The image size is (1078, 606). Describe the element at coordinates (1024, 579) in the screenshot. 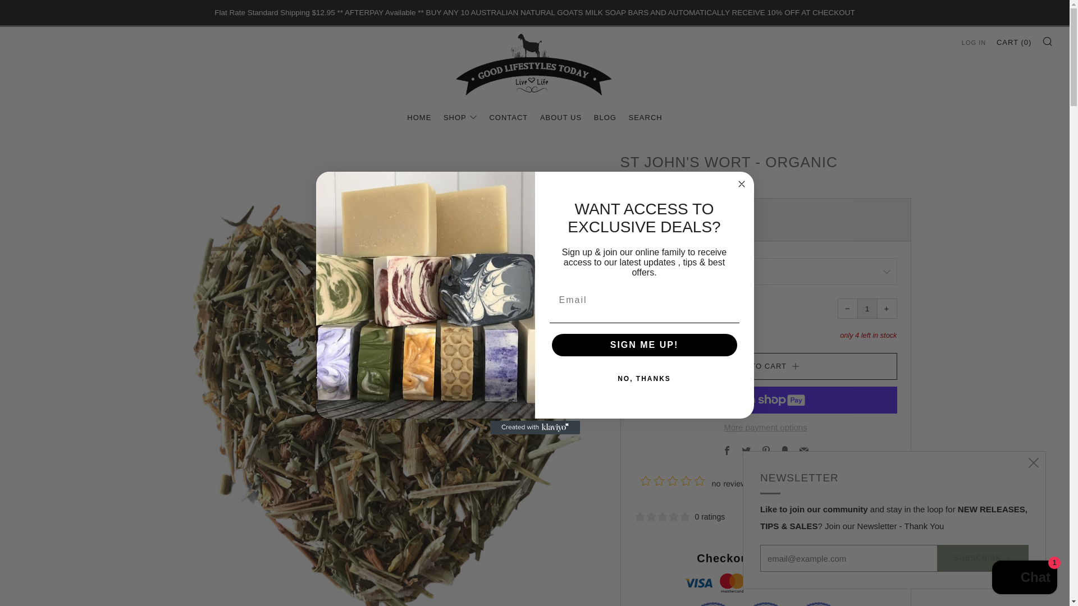

I see `Shopify online store chat` at that location.